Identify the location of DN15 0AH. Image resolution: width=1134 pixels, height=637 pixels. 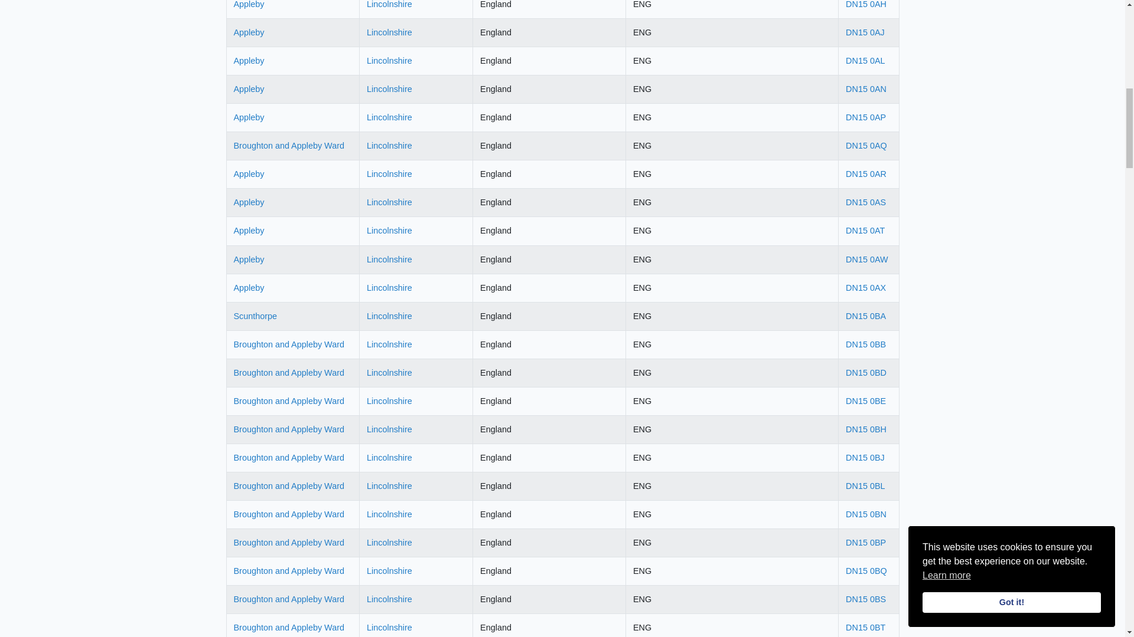
(866, 5).